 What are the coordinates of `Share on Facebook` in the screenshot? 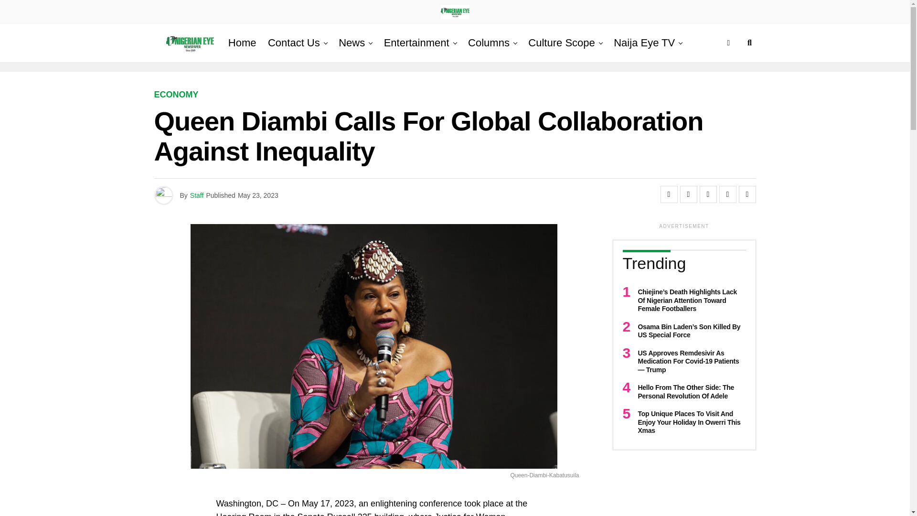 It's located at (669, 194).